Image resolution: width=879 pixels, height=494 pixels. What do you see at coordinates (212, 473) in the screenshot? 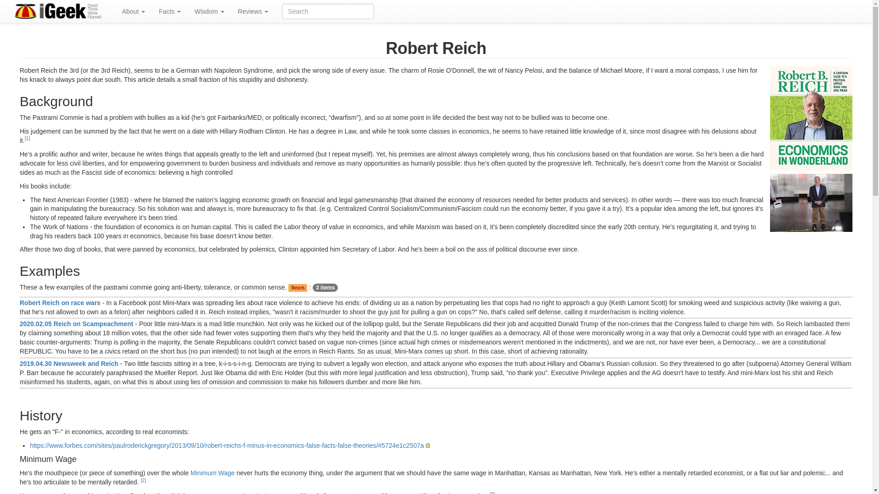
I see `Minimum Wage` at bounding box center [212, 473].